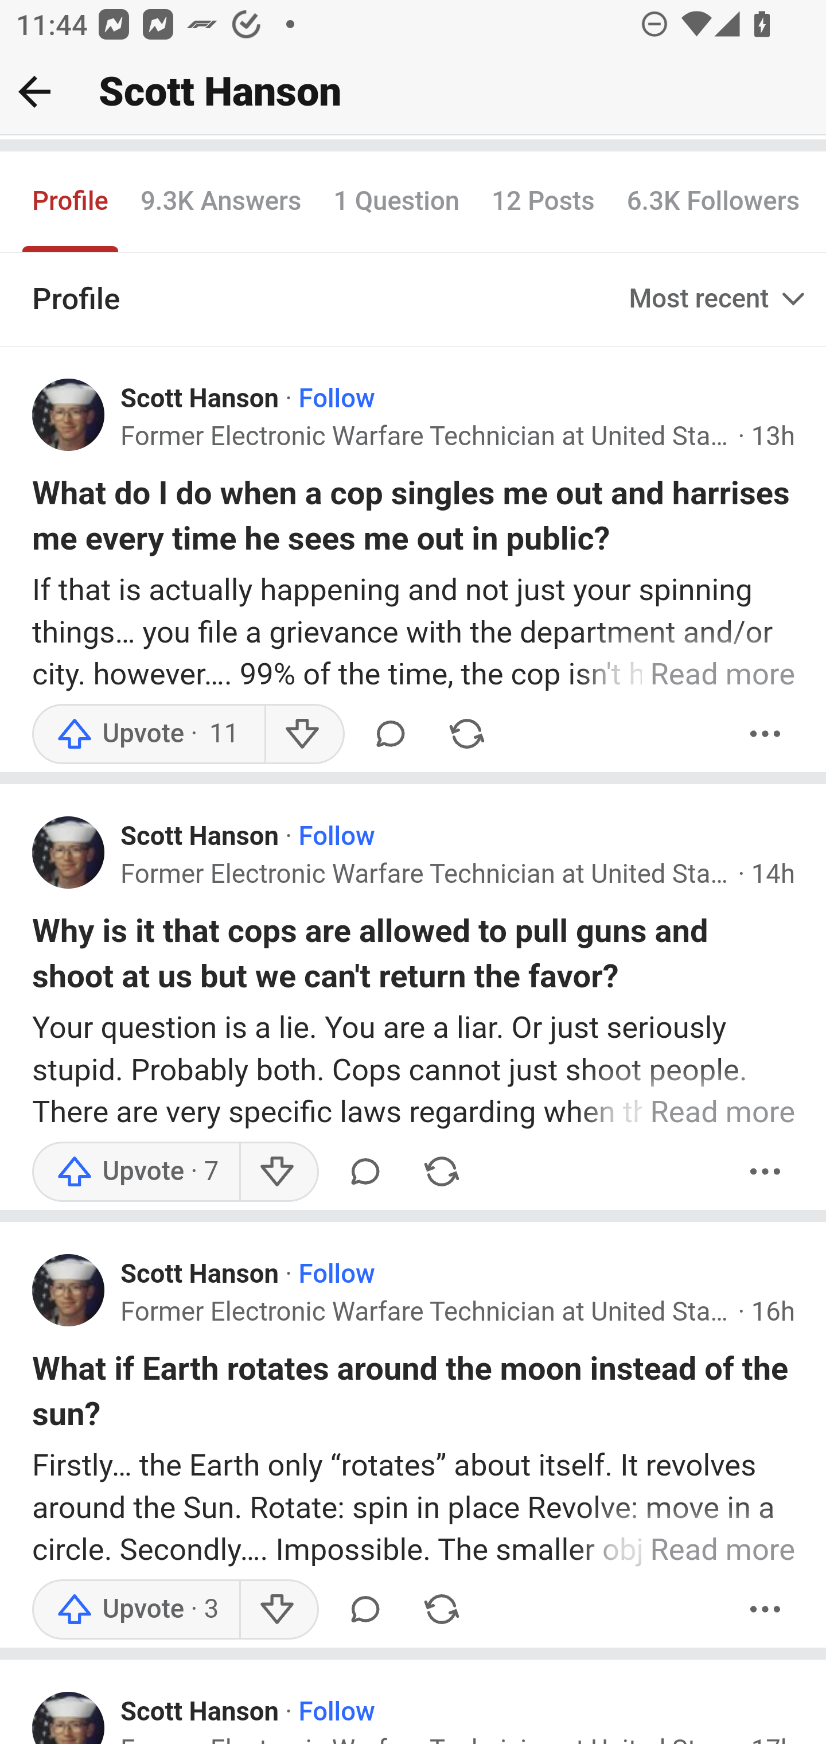 This screenshot has height=1744, width=826. Describe the element at coordinates (69, 1291) in the screenshot. I see `Profile photo for Scott Hanson` at that location.